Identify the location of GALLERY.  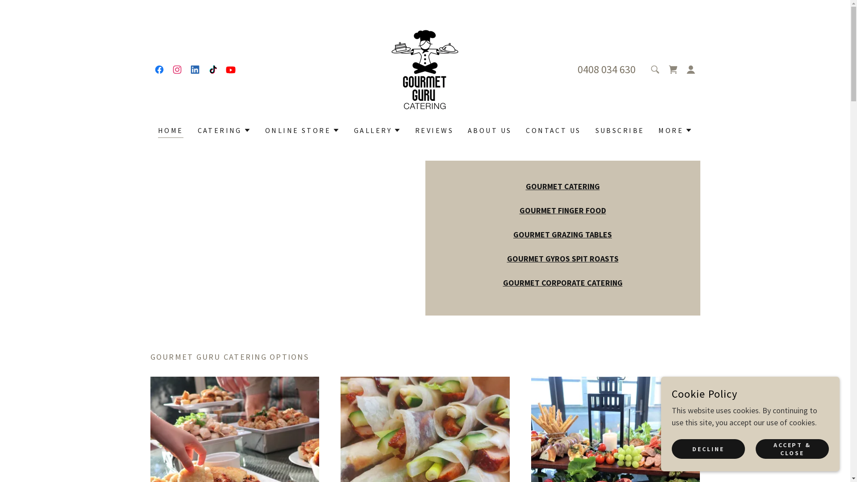
(378, 130).